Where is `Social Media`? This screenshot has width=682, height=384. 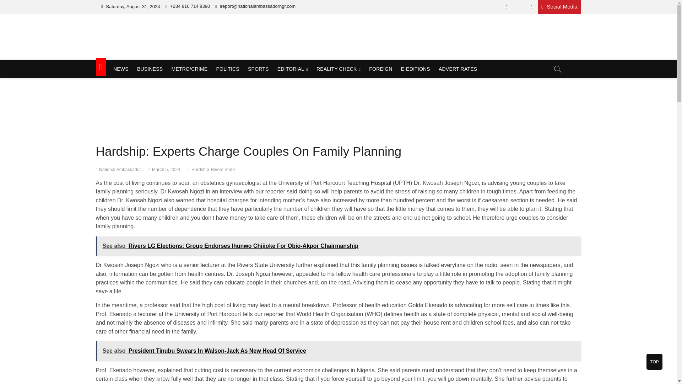 Social Media is located at coordinates (559, 7).